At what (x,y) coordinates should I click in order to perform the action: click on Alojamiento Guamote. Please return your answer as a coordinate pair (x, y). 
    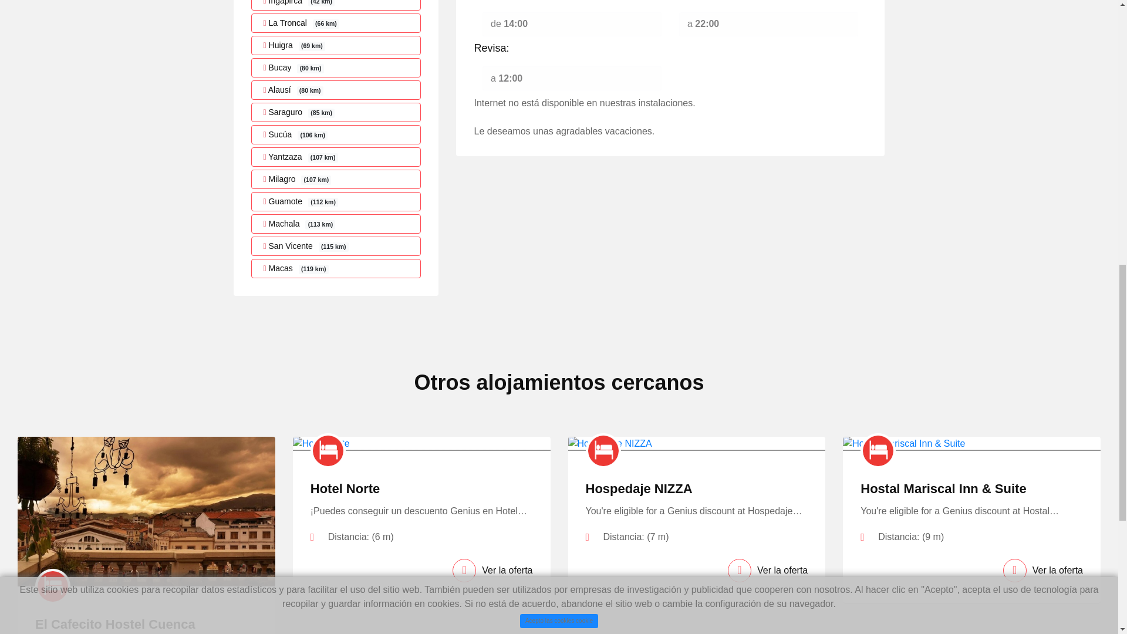
    Looking at the image, I should click on (336, 201).